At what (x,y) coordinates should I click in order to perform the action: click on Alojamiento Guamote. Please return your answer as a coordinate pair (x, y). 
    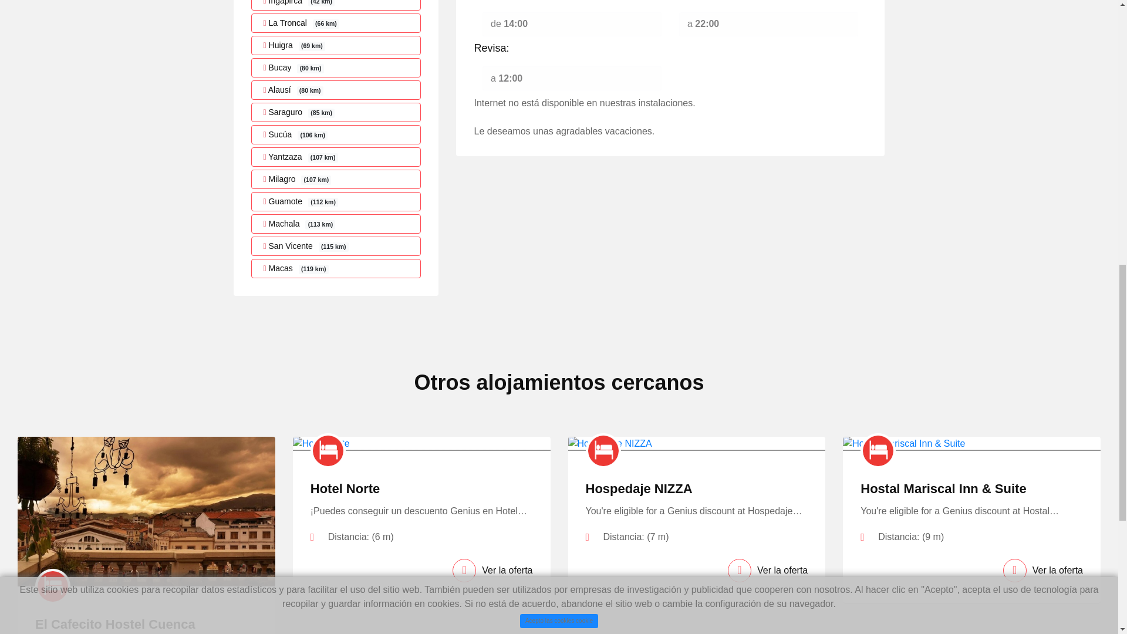
    Looking at the image, I should click on (336, 201).